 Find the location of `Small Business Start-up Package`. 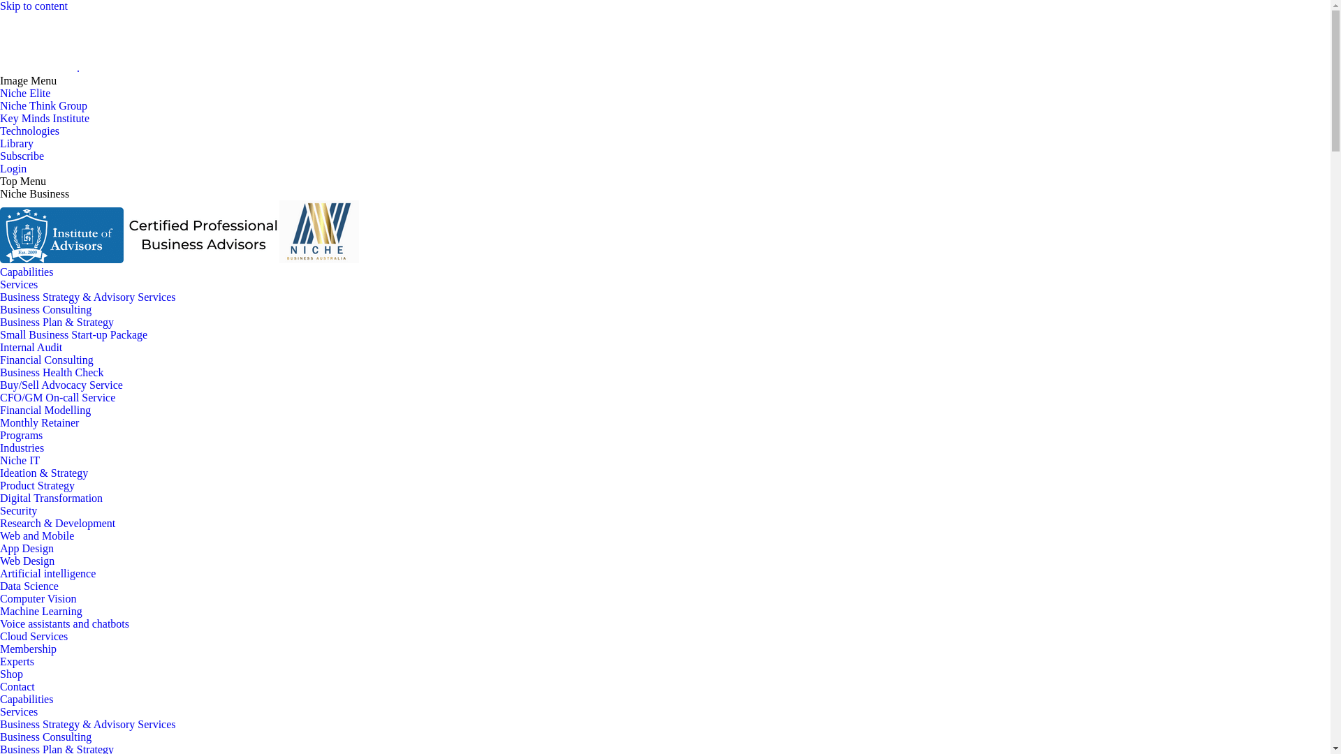

Small Business Start-up Package is located at coordinates (74, 335).